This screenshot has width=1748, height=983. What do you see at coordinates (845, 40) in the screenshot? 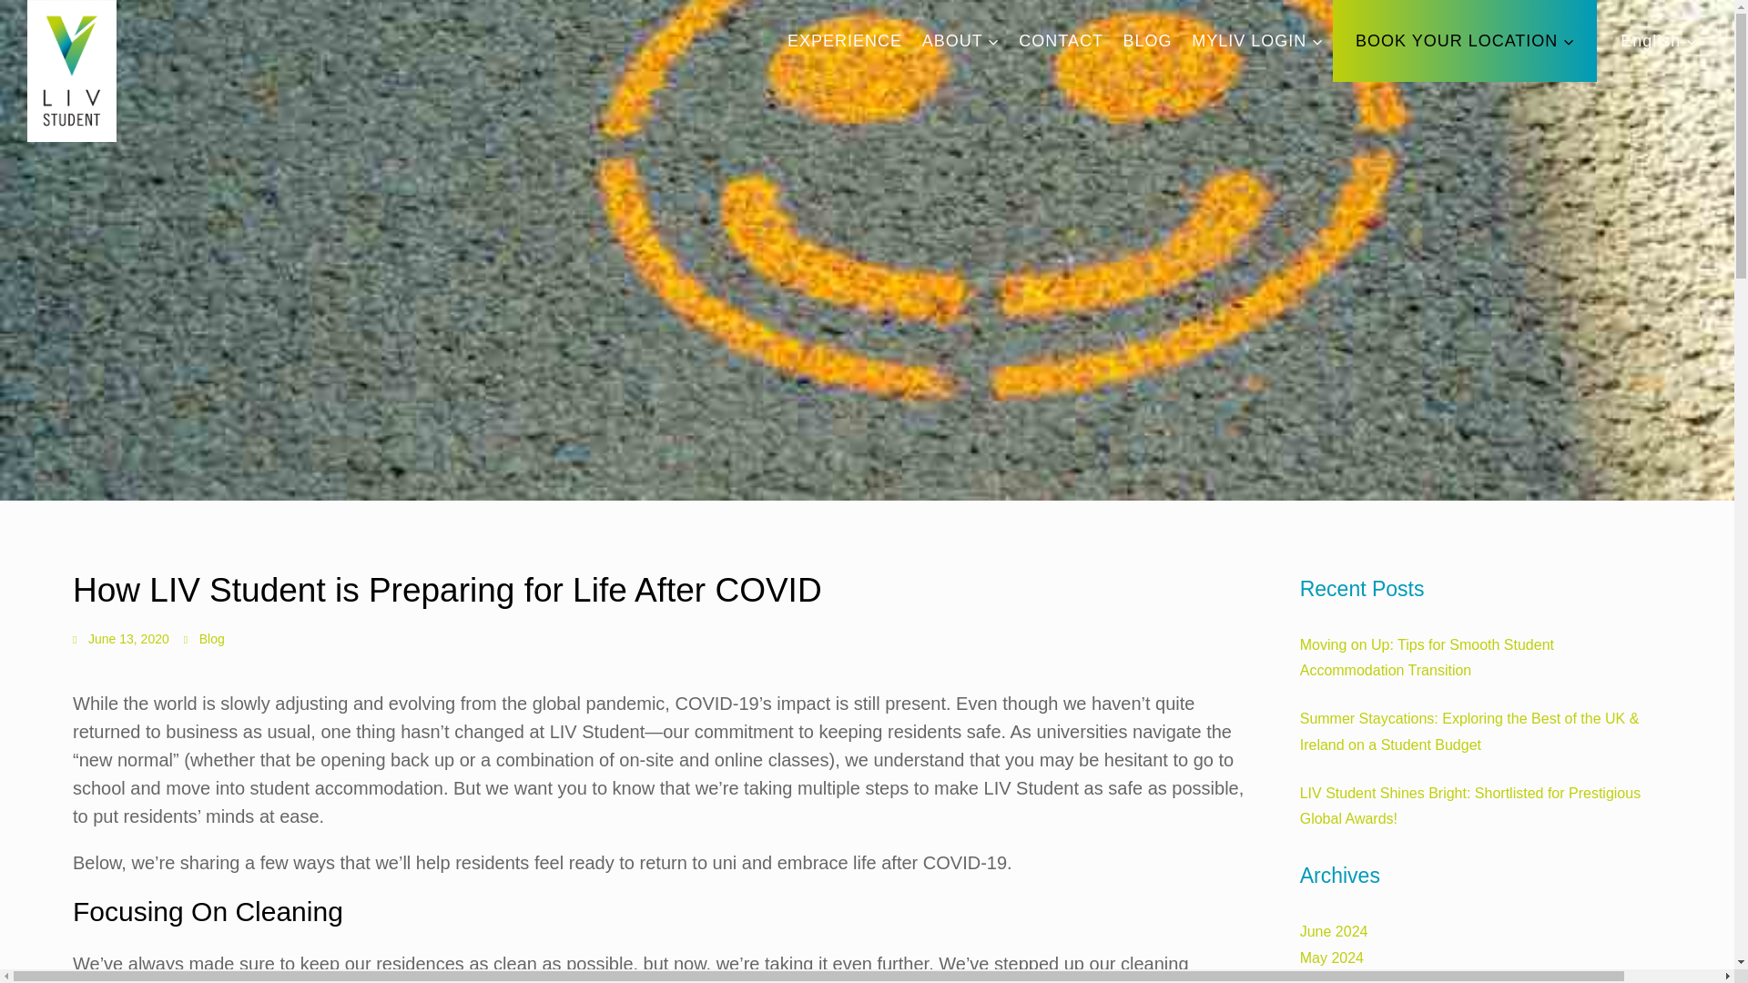
I see `EXPERIENCE` at bounding box center [845, 40].